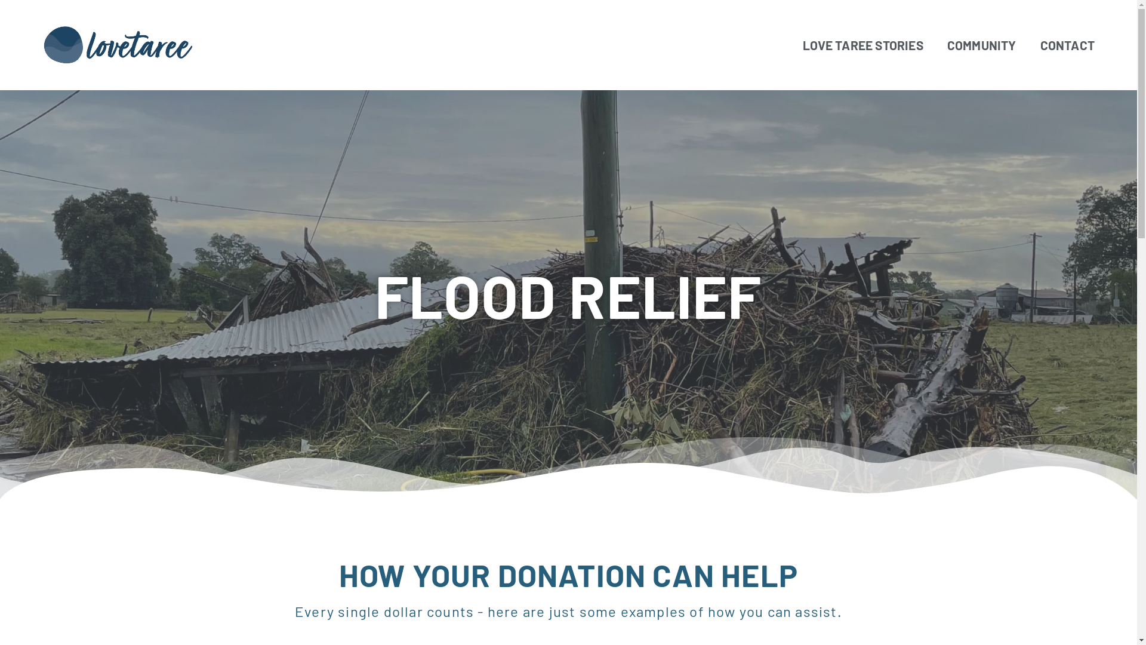  Describe the element at coordinates (1067, 45) in the screenshot. I see `CONTACT` at that location.